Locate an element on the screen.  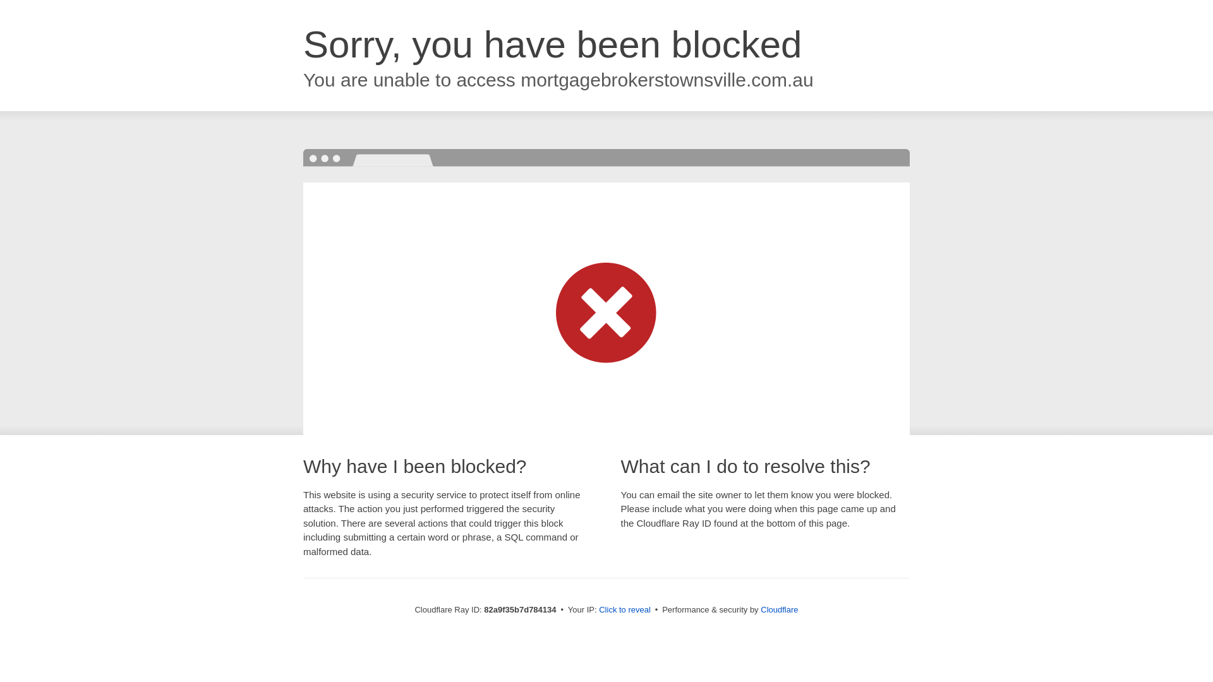
Cloudflare is located at coordinates (780, 610).